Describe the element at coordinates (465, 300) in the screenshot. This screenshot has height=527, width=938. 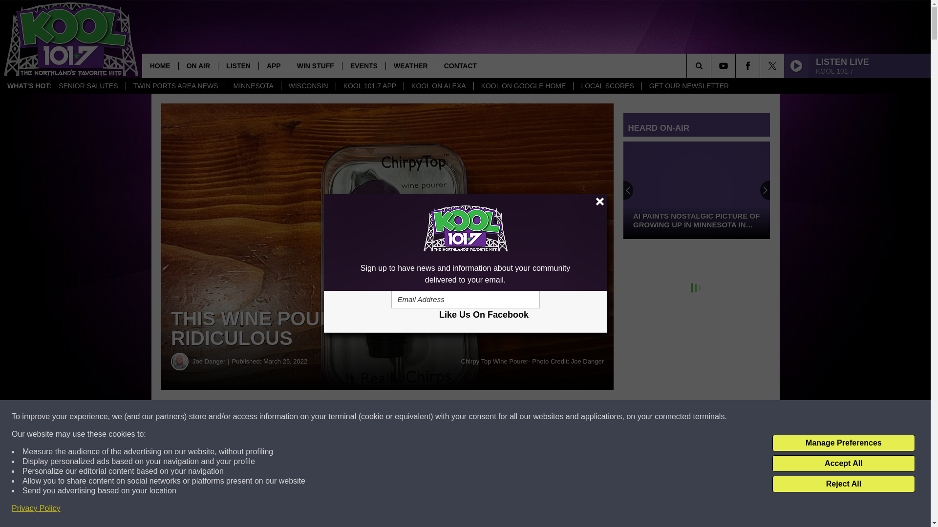
I see `Email Address` at that location.